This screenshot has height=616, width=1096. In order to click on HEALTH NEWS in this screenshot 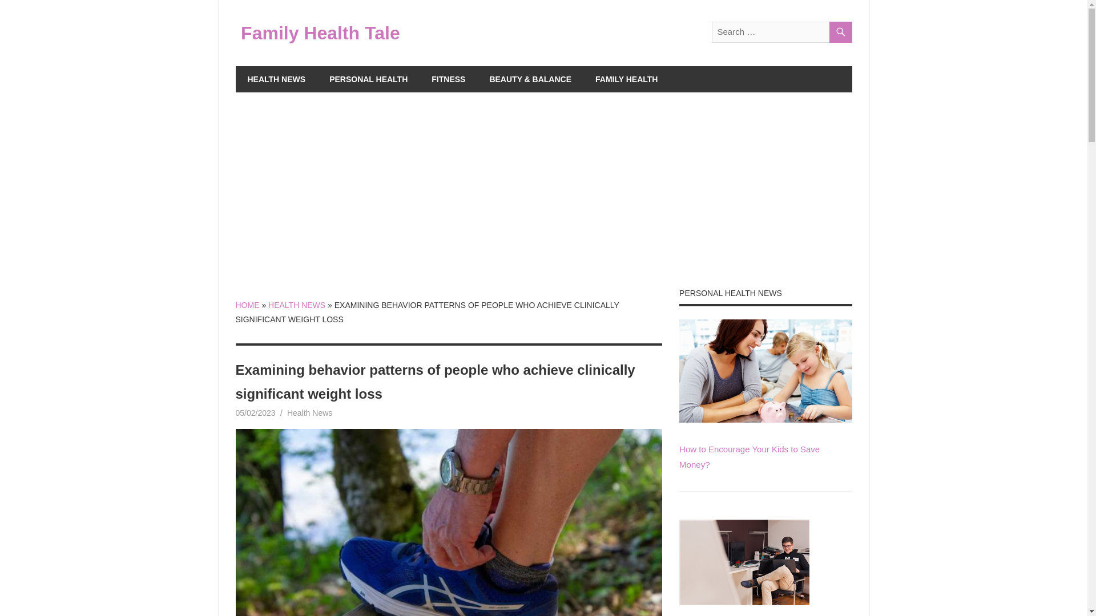, I will do `click(276, 79)`.